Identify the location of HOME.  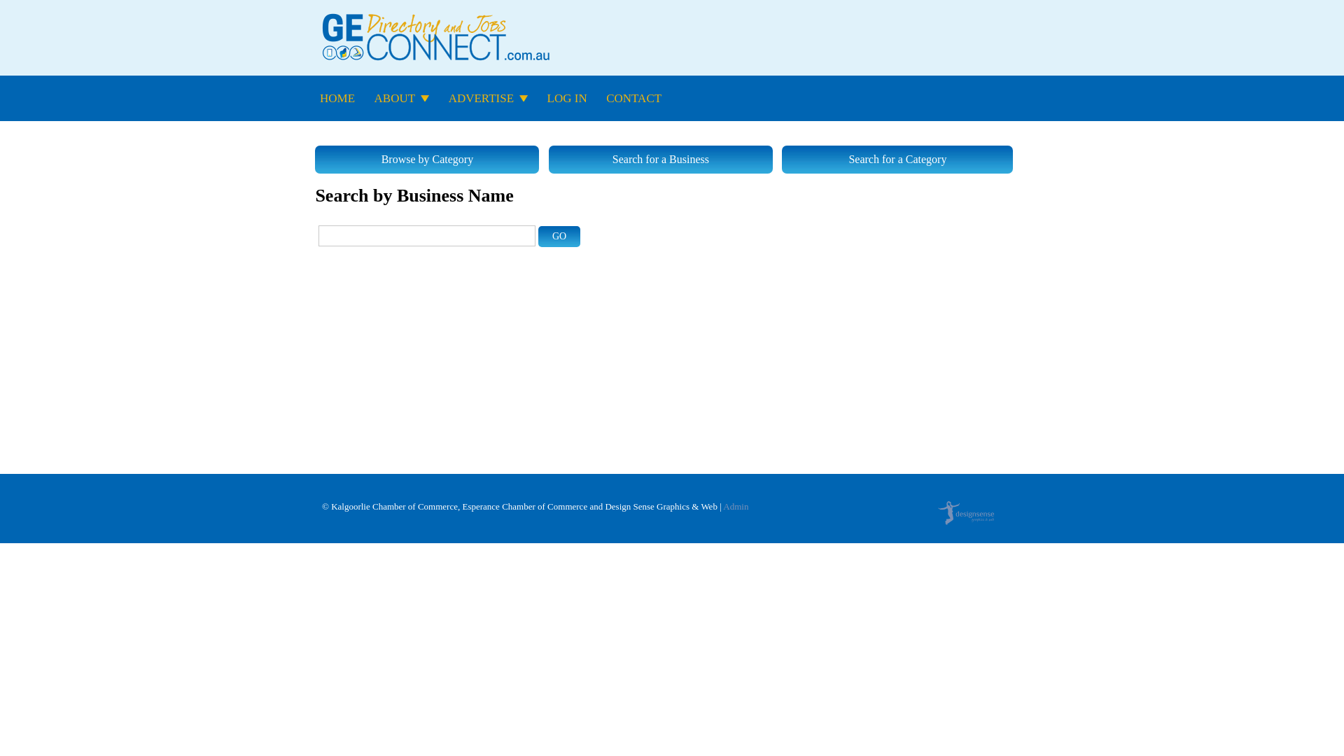
(337, 99).